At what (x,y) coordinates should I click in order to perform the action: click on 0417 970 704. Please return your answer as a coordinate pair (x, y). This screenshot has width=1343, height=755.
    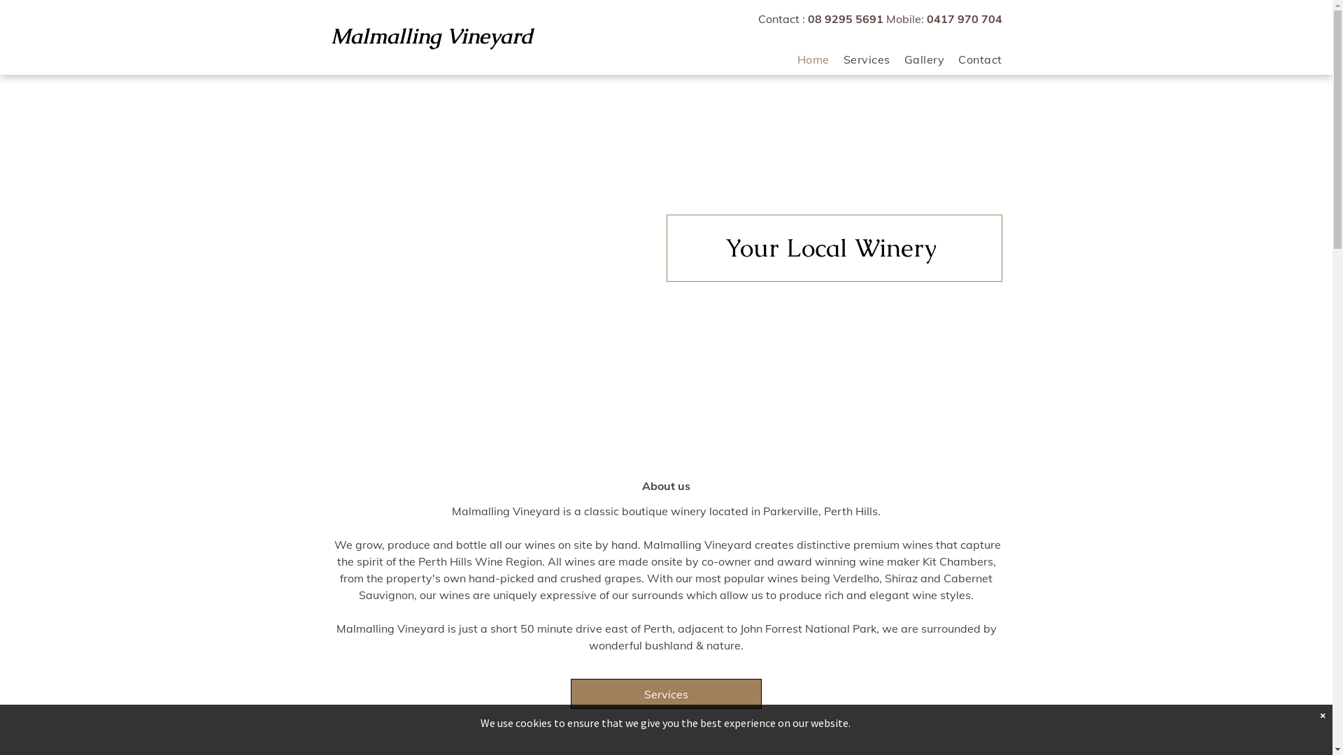
    Looking at the image, I should click on (964, 19).